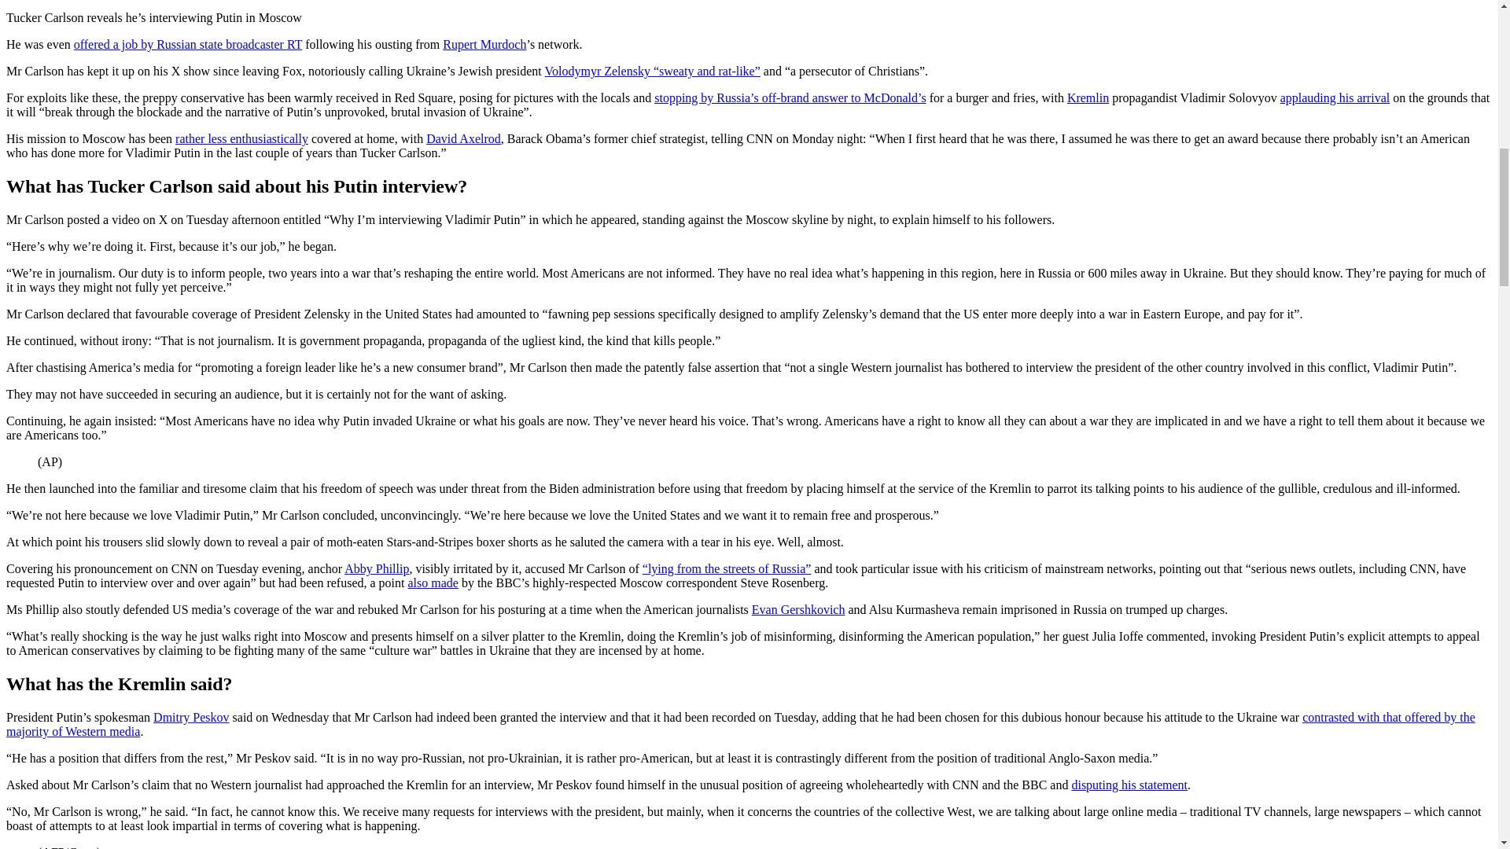 This screenshot has width=1510, height=849. Describe the element at coordinates (241, 138) in the screenshot. I see `rather less enthusiastically` at that location.